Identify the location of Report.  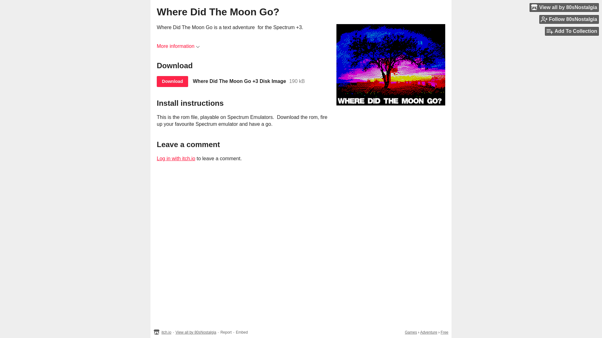
(226, 332).